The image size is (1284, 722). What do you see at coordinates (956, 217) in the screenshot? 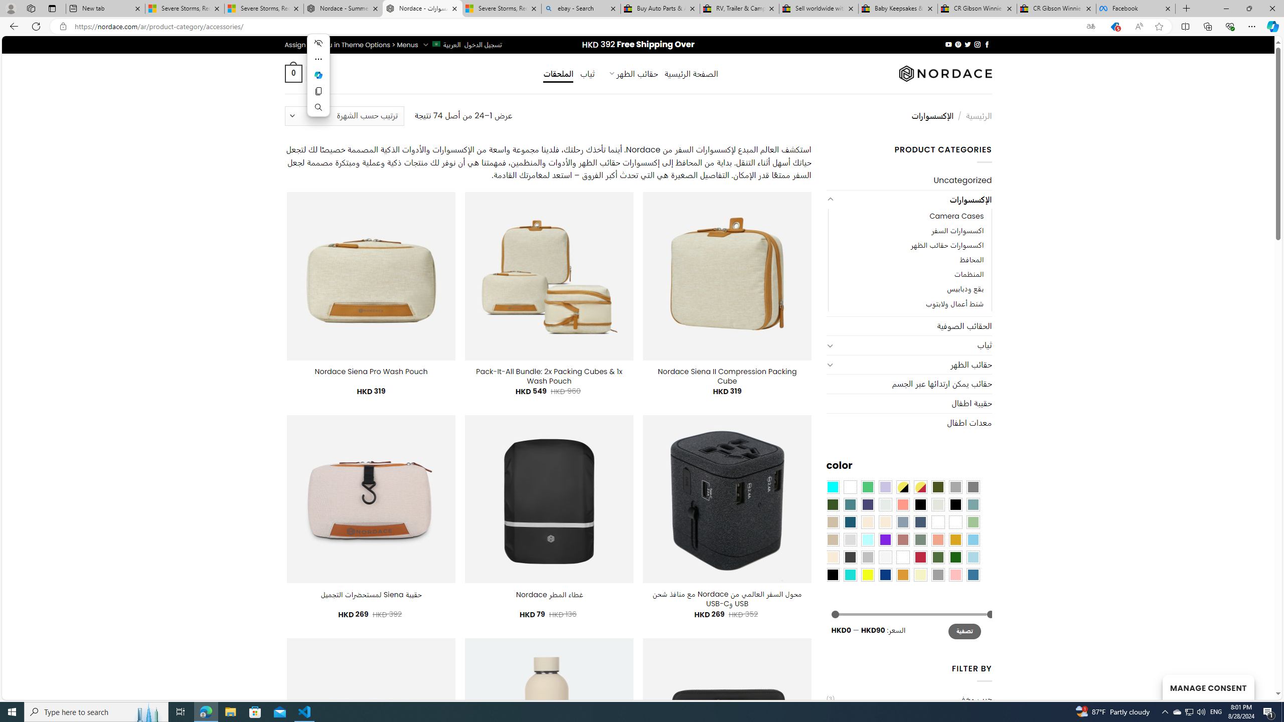
I see `Camera Cases` at bounding box center [956, 217].